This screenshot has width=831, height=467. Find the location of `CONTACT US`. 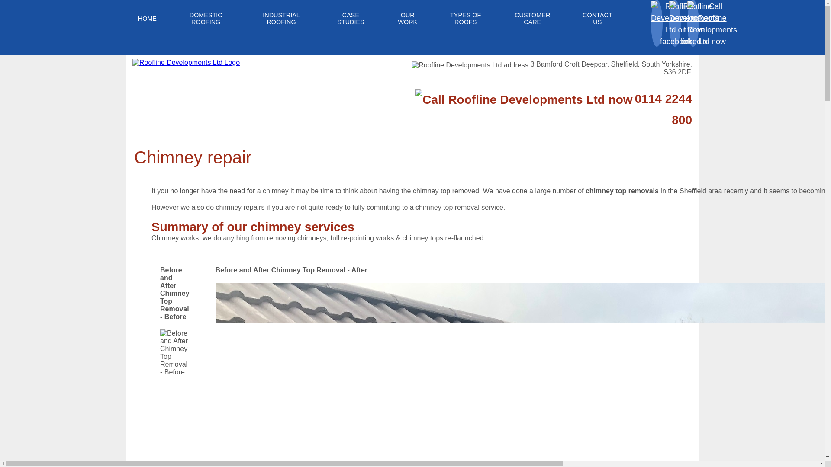

CONTACT US is located at coordinates (597, 19).